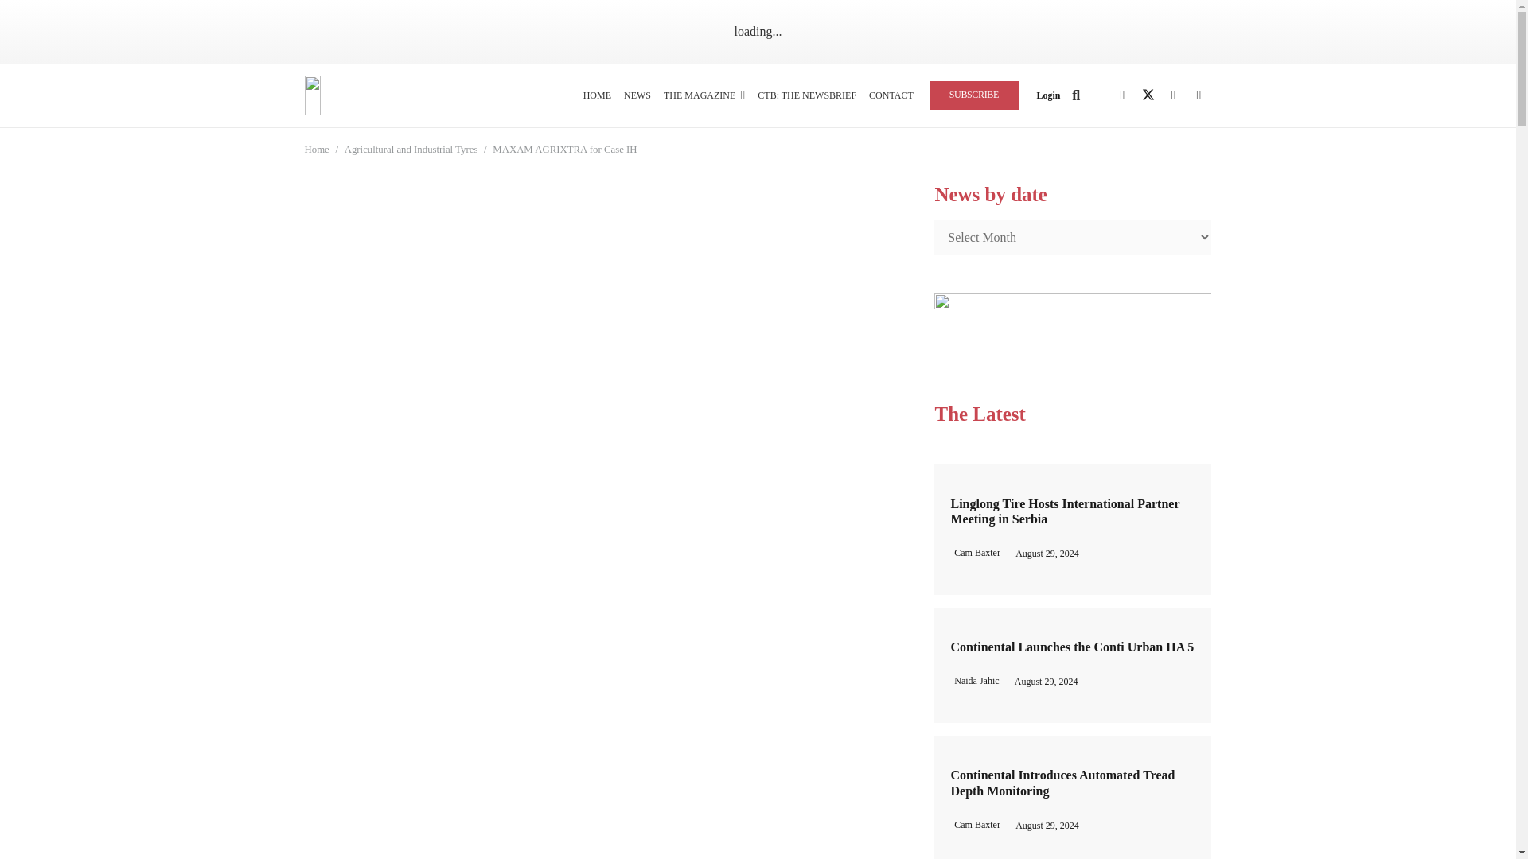 The image size is (1528, 859). Describe the element at coordinates (1122, 95) in the screenshot. I see `Facebook` at that location.